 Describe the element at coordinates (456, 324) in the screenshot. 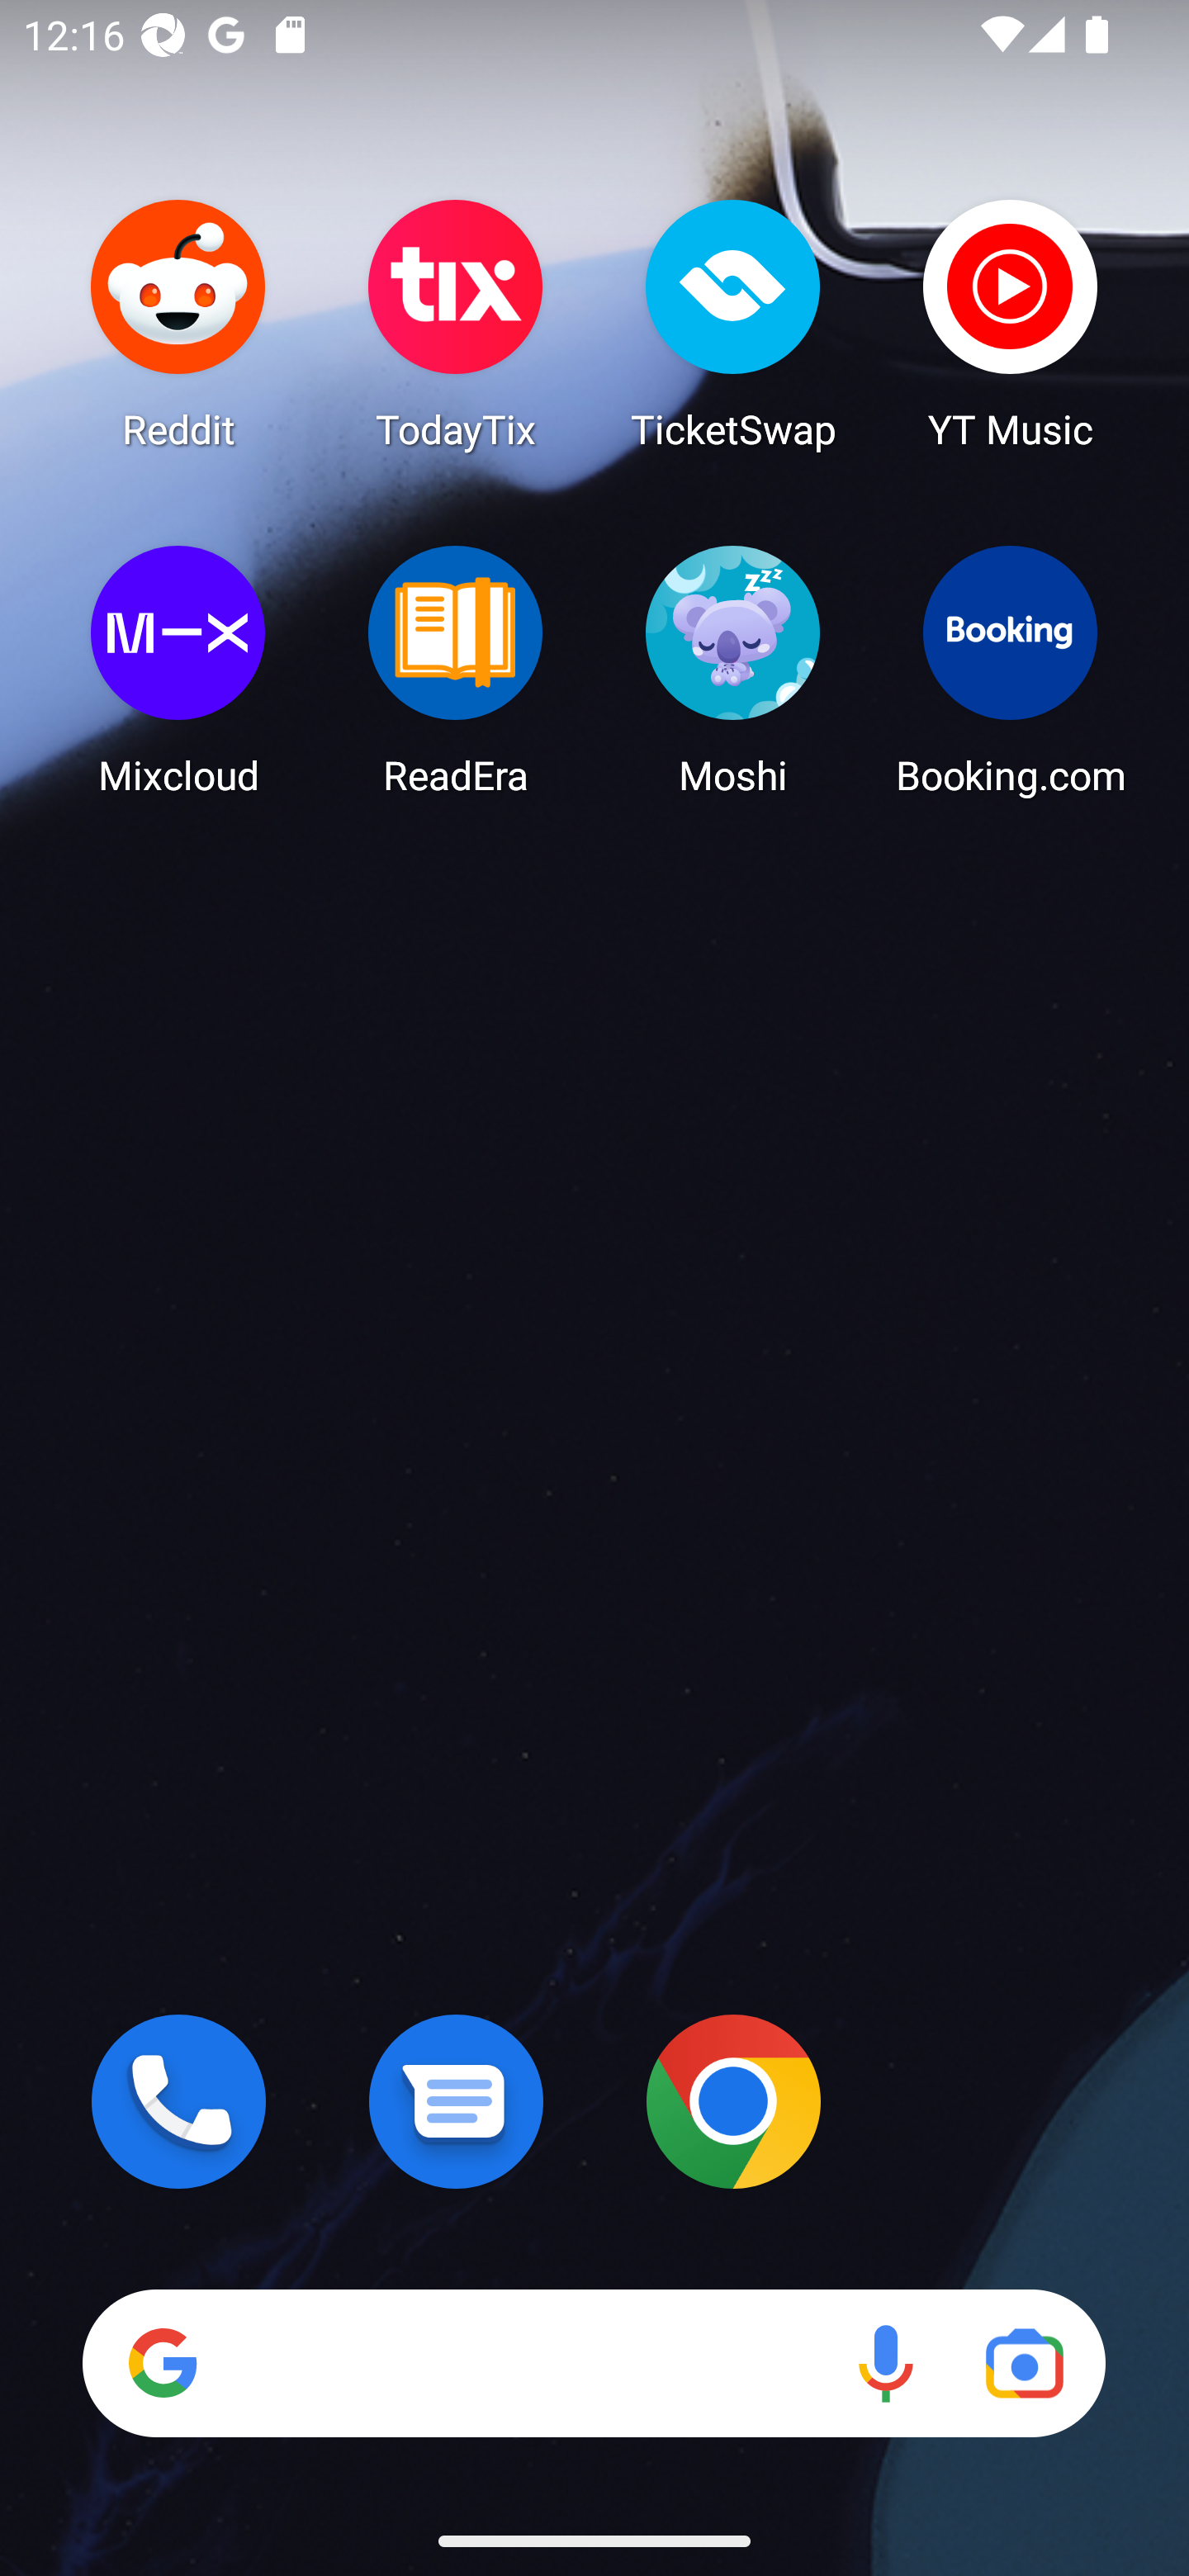

I see `TodayTix` at that location.